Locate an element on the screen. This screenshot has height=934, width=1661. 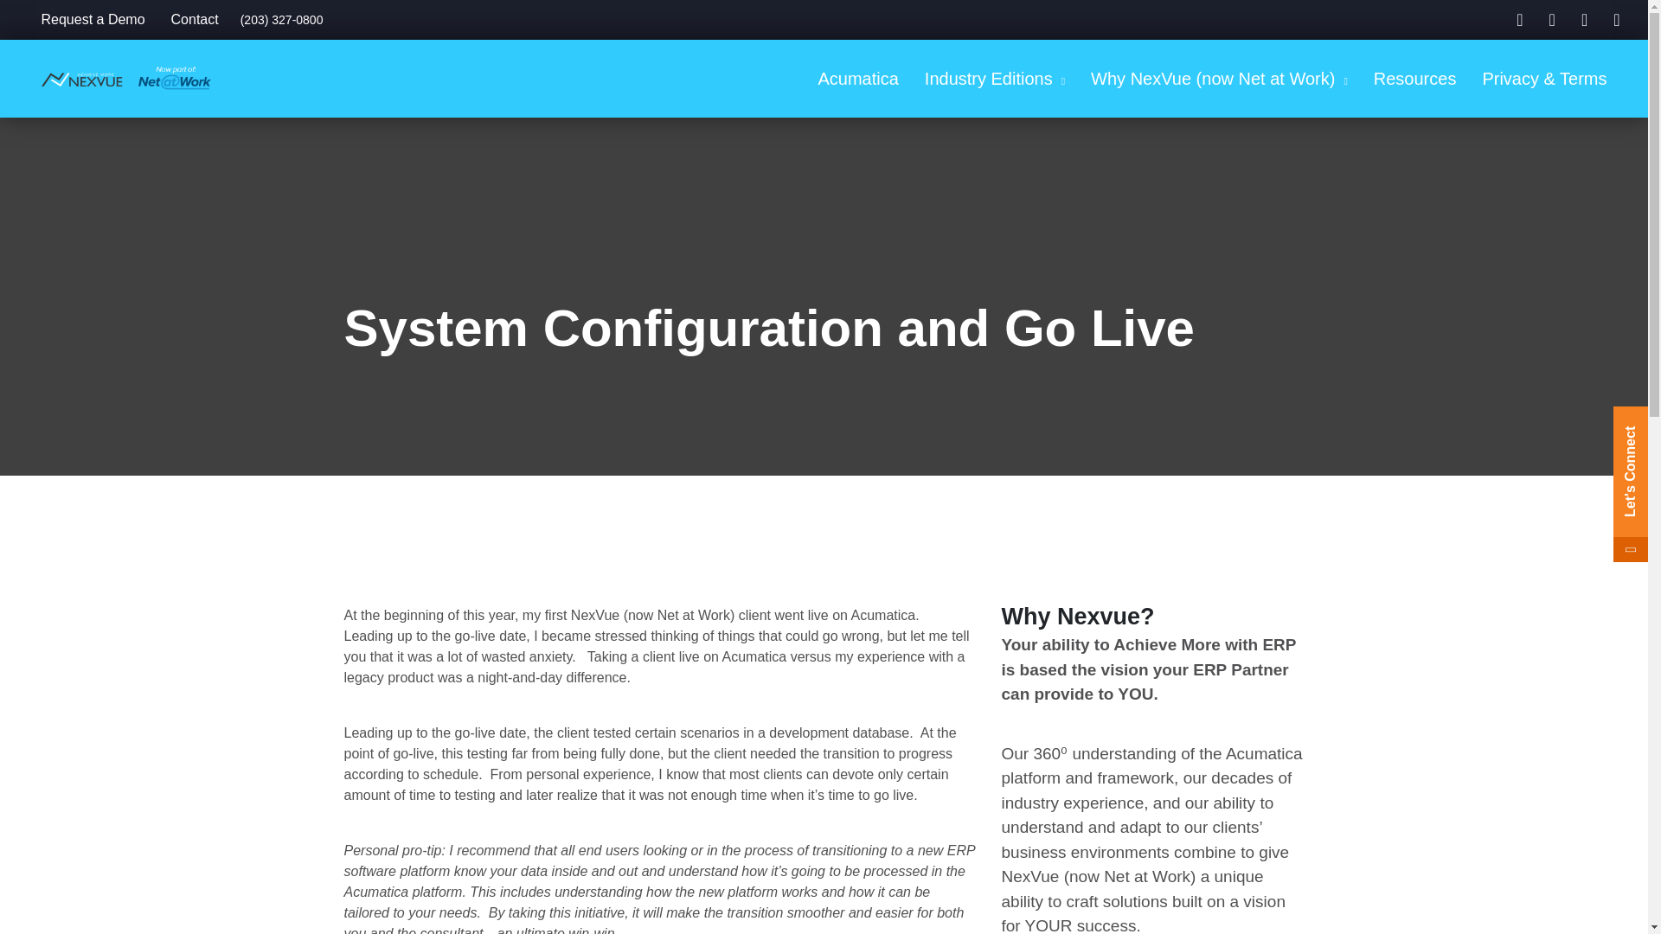
Resources is located at coordinates (1415, 79).